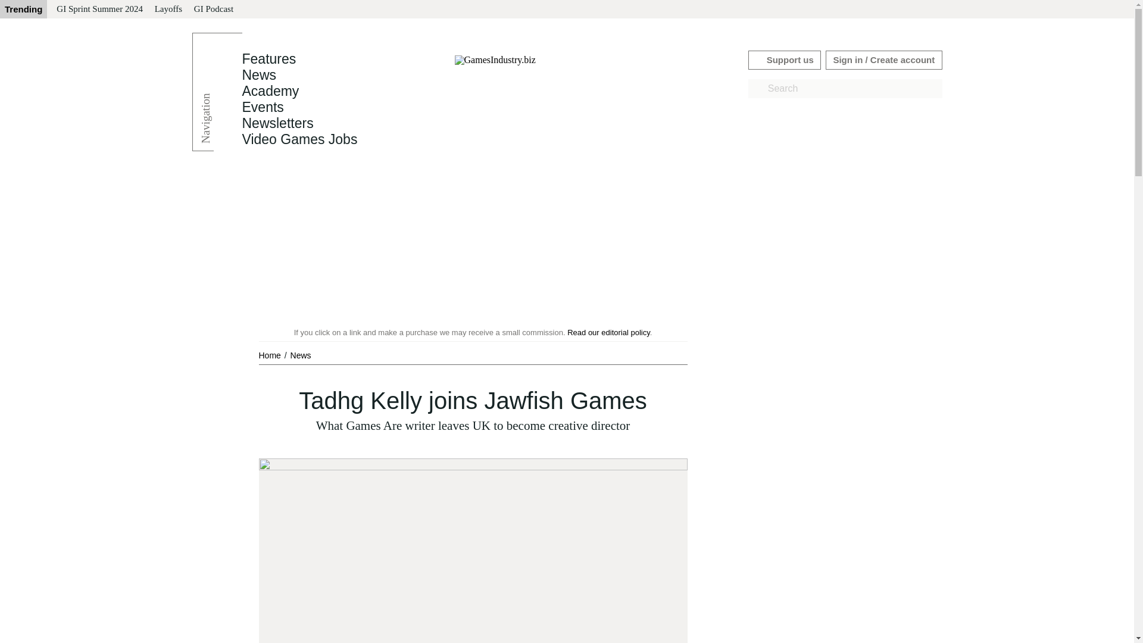 The image size is (1143, 643). I want to click on Events, so click(262, 107).